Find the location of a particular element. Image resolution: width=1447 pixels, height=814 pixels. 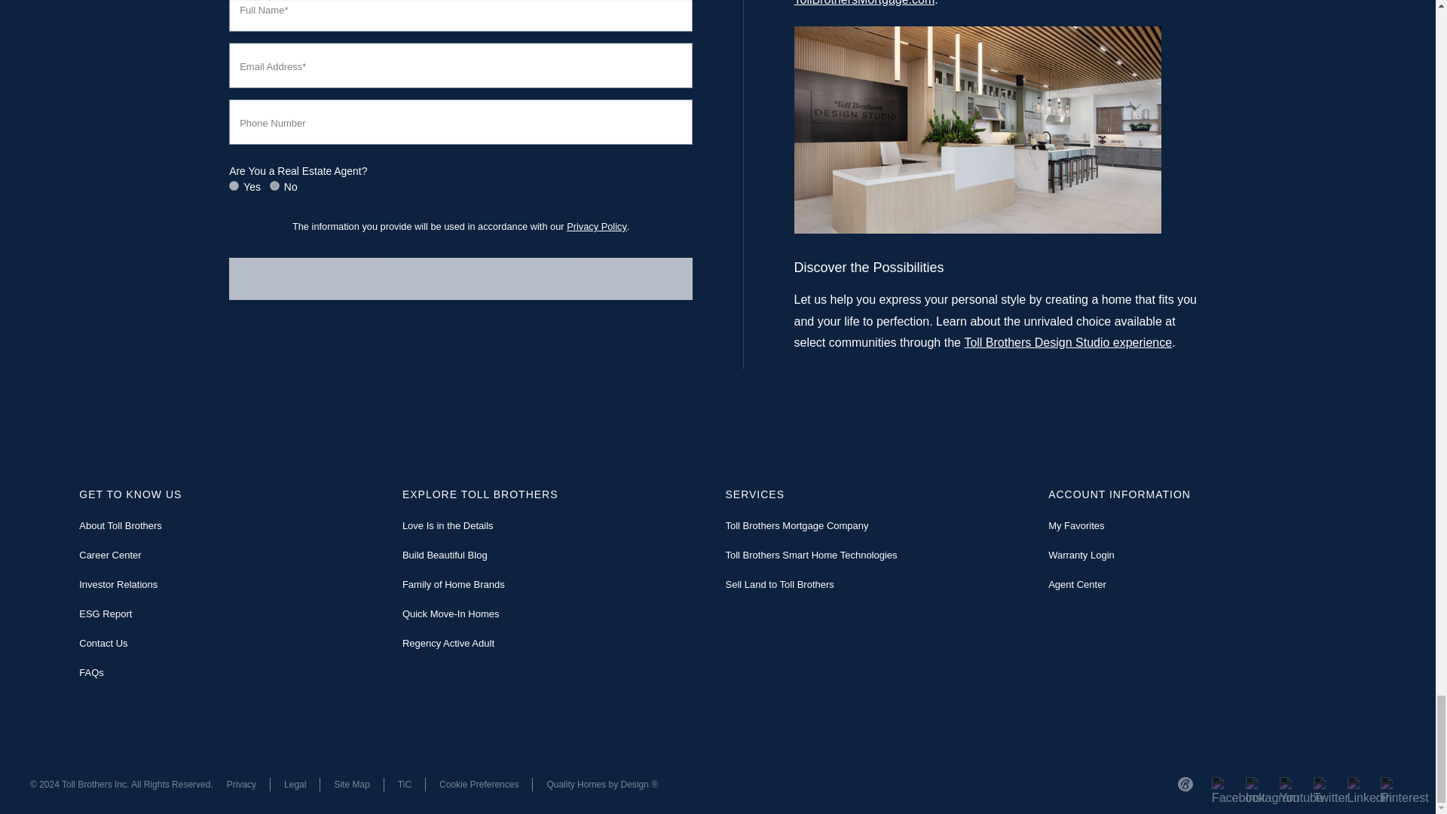

yes is located at coordinates (234, 185).